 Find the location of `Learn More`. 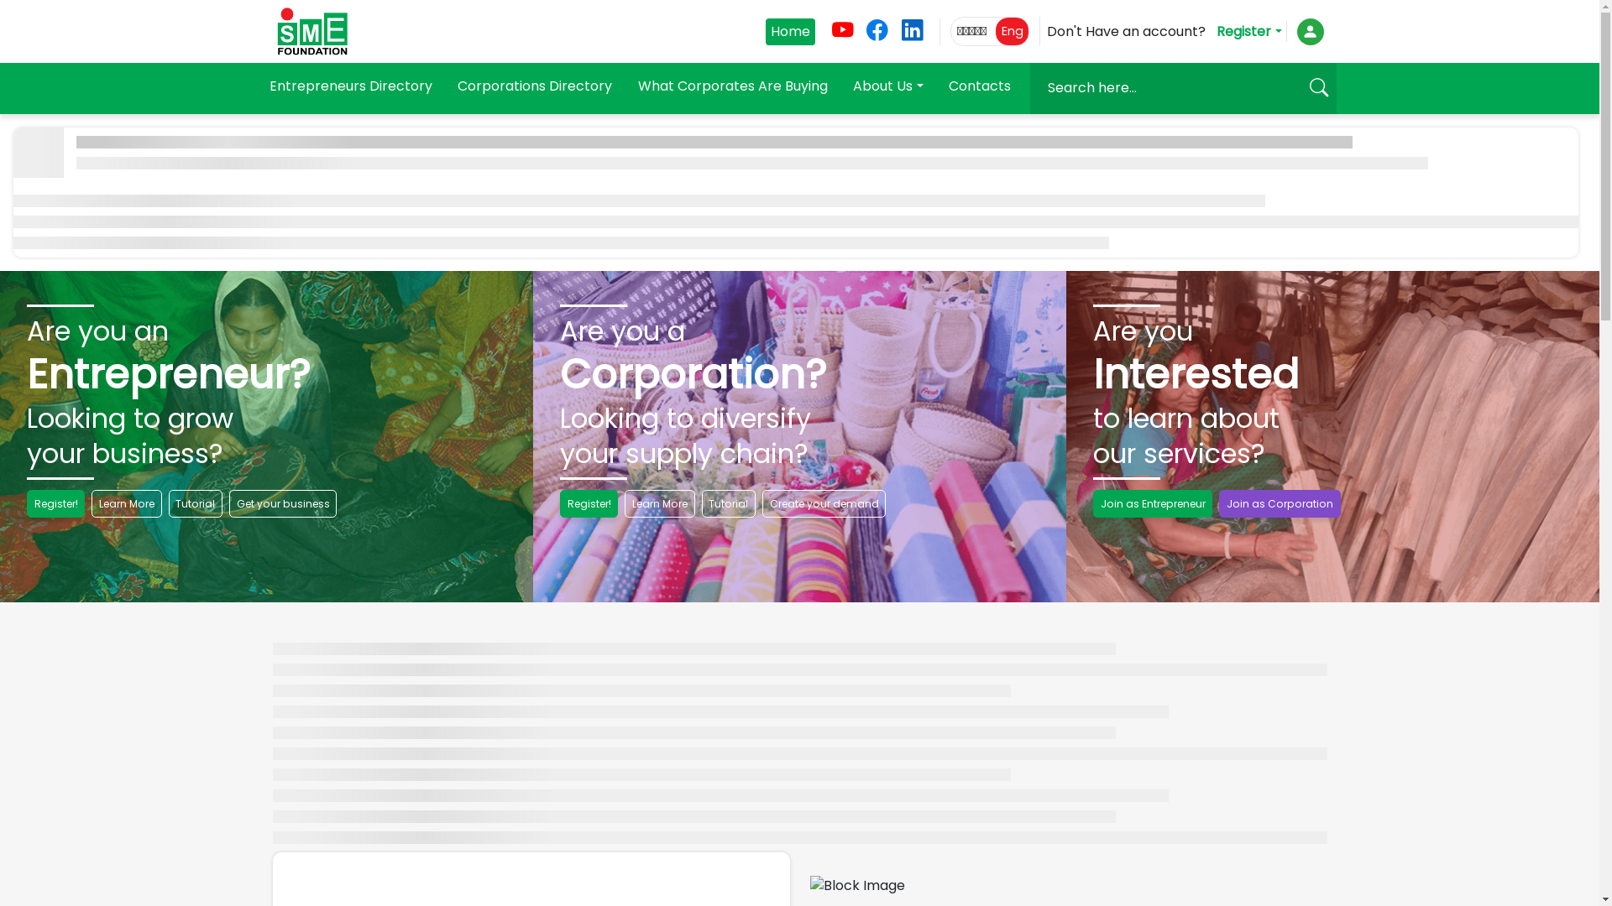

Learn More is located at coordinates (660, 503).